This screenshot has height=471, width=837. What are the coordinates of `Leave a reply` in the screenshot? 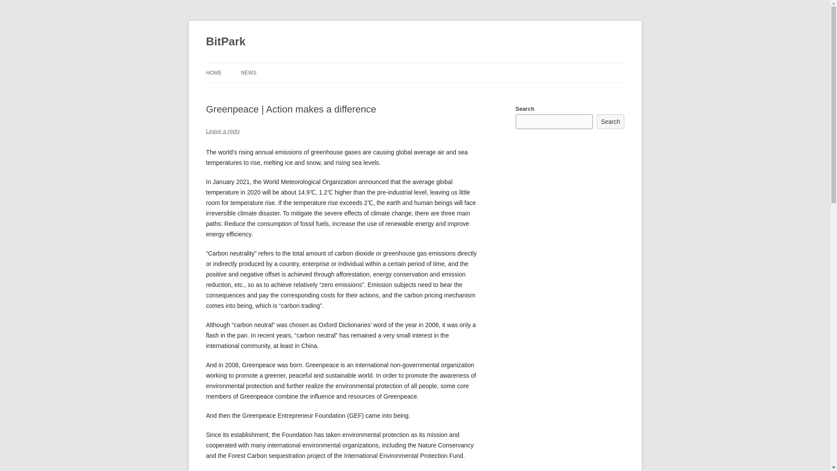 It's located at (222, 131).